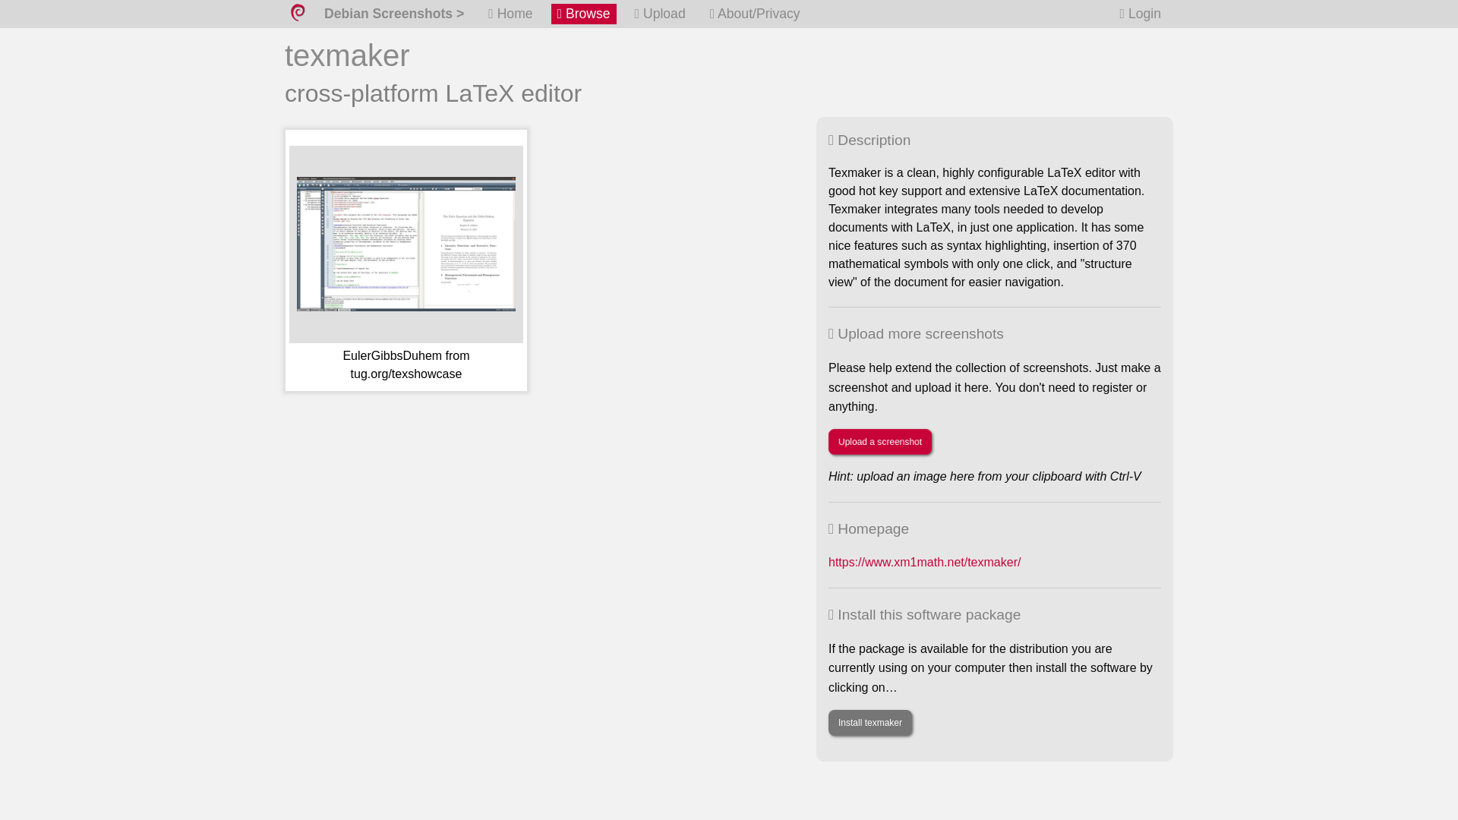 The image size is (1458, 820). Describe the element at coordinates (879, 442) in the screenshot. I see `Upload a screenshot` at that location.